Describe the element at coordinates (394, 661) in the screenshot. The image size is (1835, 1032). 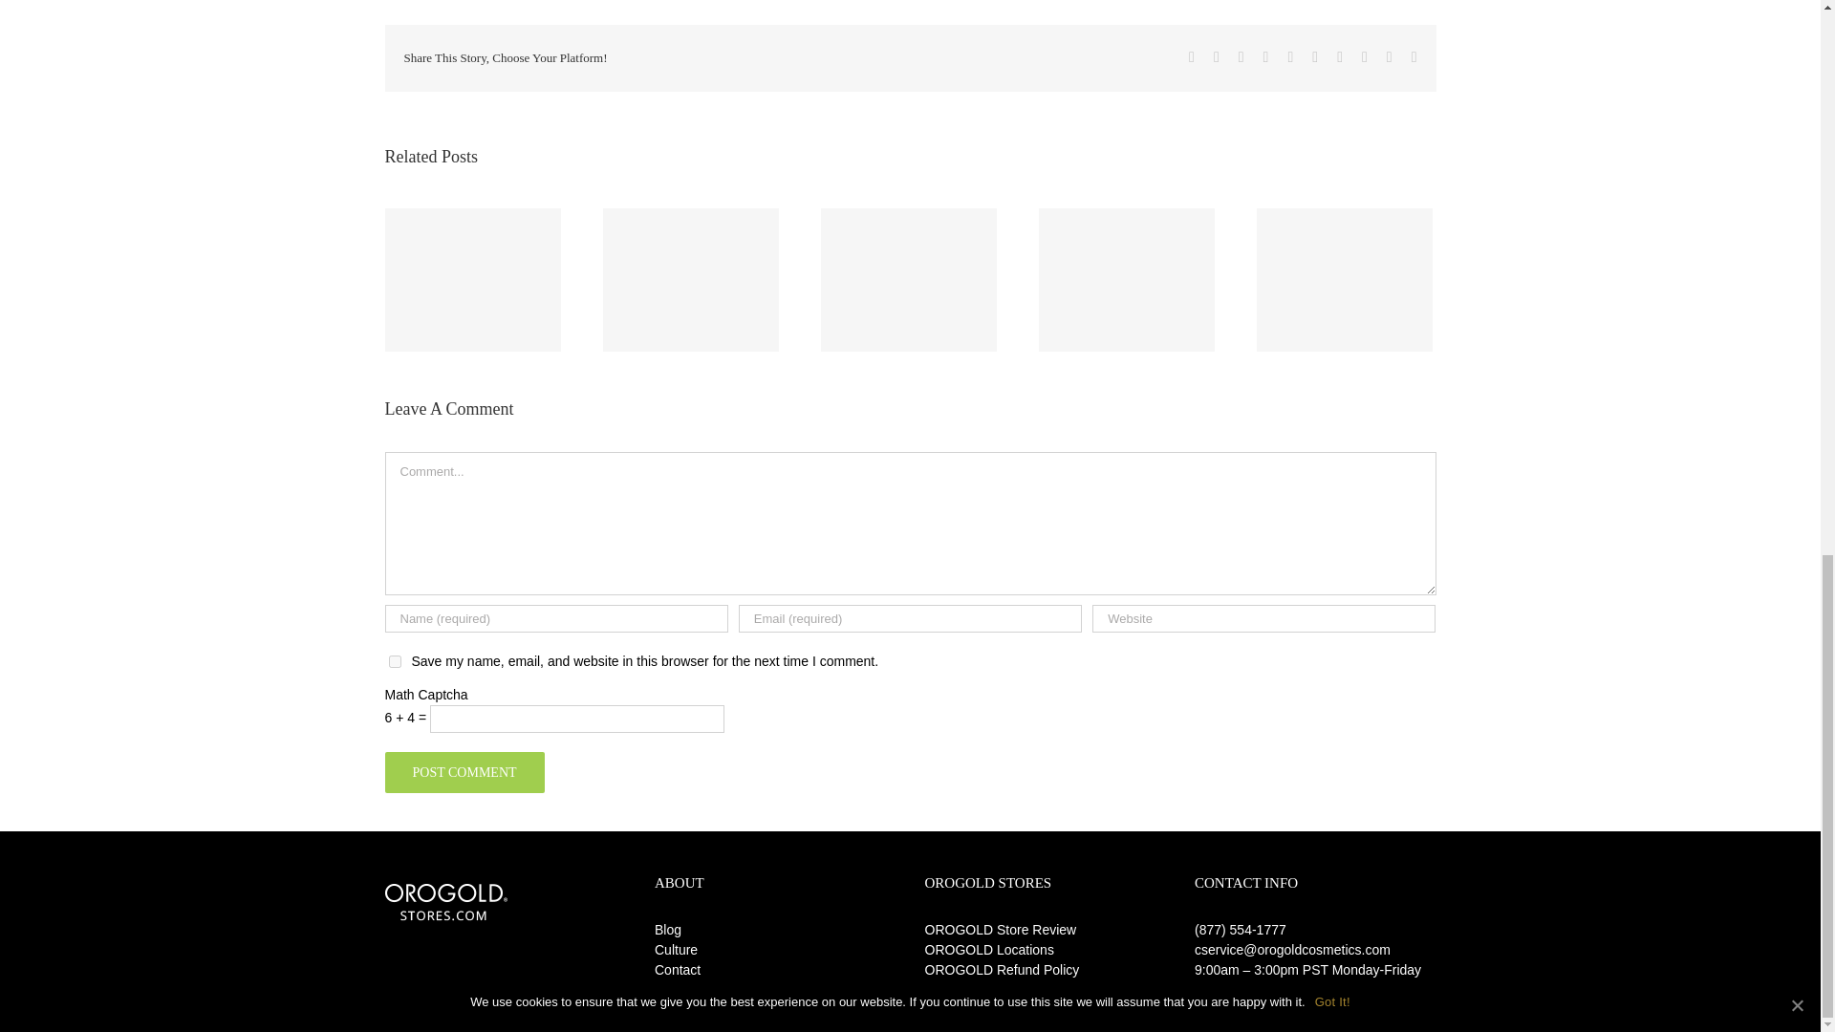
I see `yes` at that location.